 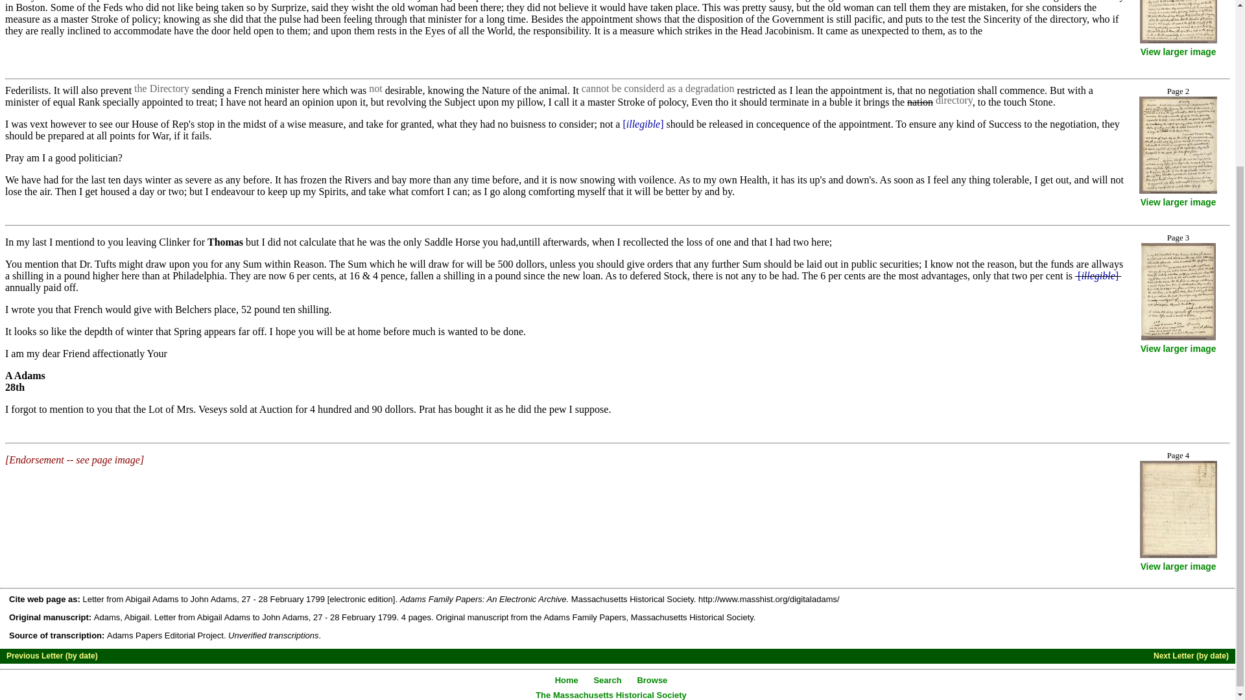 What do you see at coordinates (27, 89) in the screenshot?
I see `Federalists` at bounding box center [27, 89].